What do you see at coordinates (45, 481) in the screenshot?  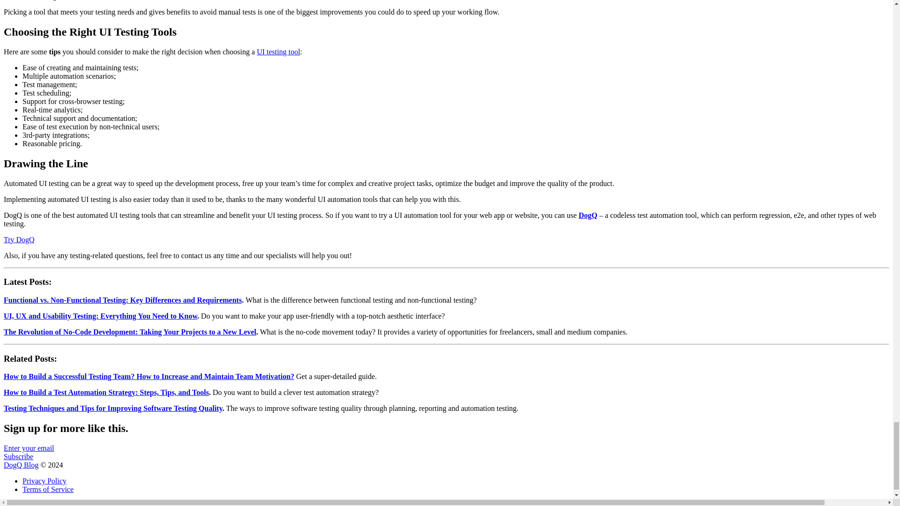 I see `Privacy Policy` at bounding box center [45, 481].